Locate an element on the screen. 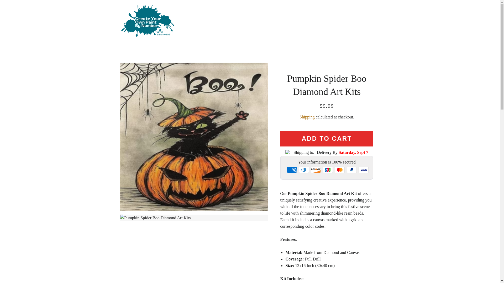 The height and width of the screenshot is (283, 504). Visa is located at coordinates (363, 170).